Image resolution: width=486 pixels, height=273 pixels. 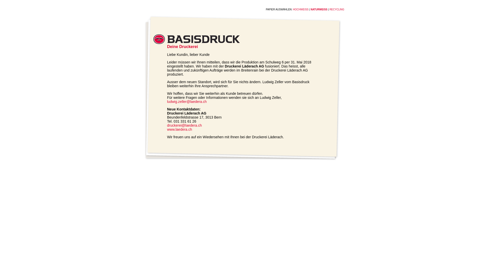 I want to click on RECYCLING, so click(x=337, y=10).